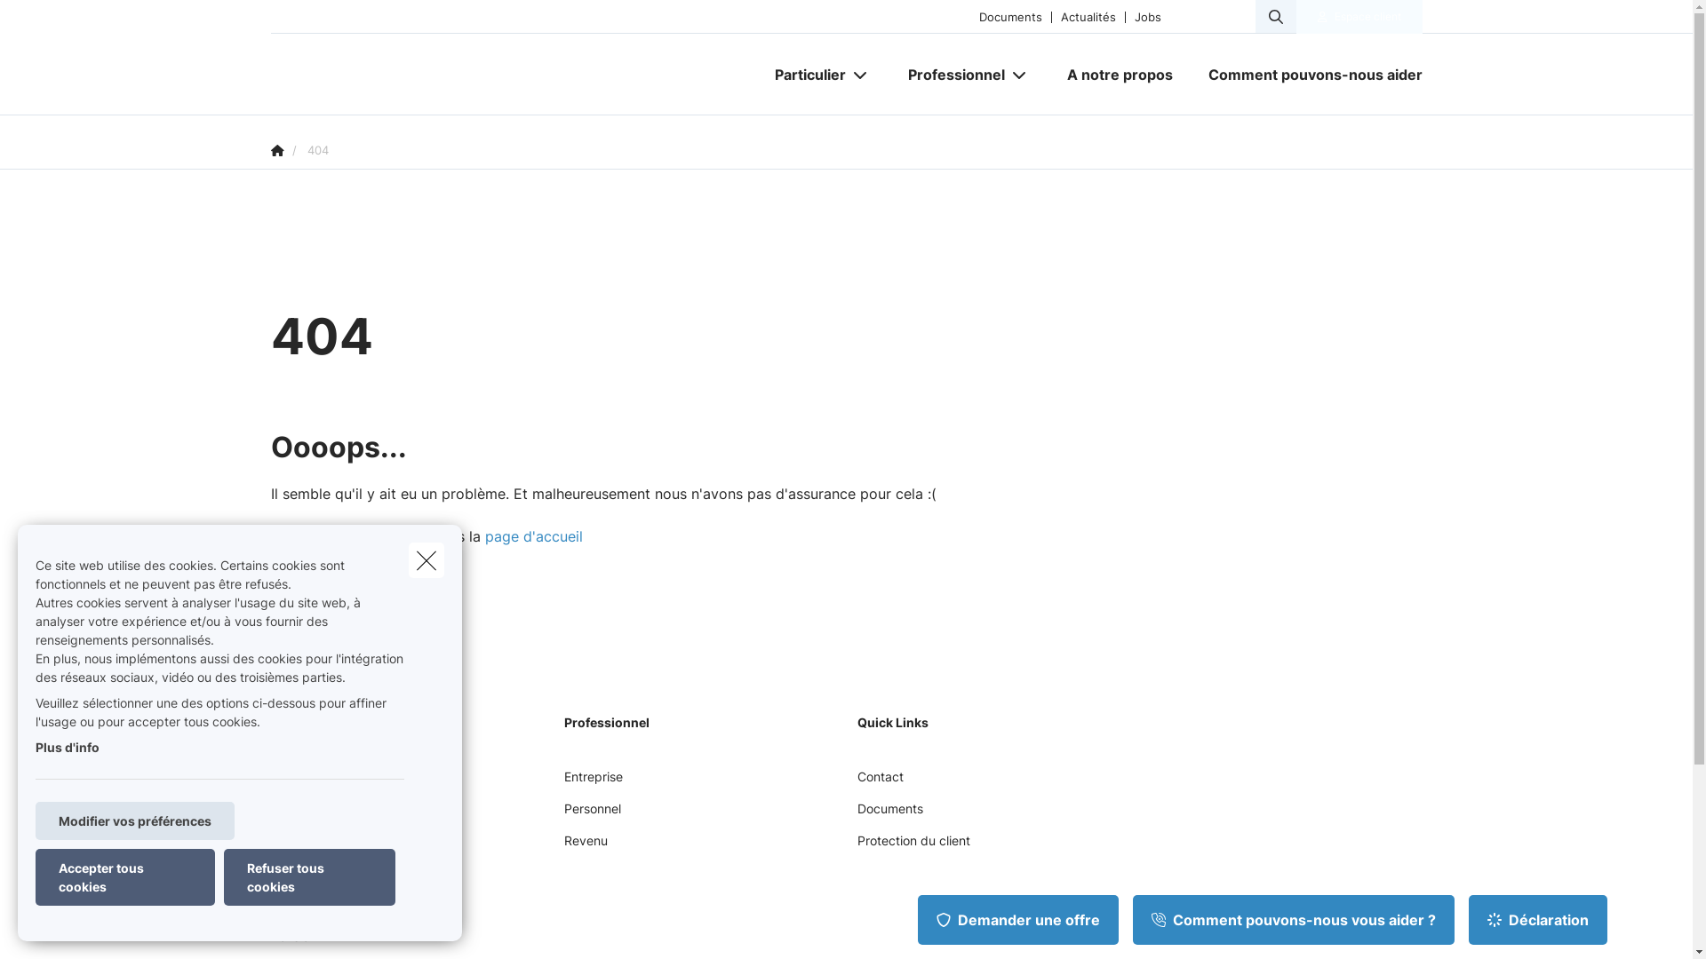 Image resolution: width=1706 pixels, height=959 pixels. Describe the element at coordinates (889, 815) in the screenshot. I see `Documents` at that location.